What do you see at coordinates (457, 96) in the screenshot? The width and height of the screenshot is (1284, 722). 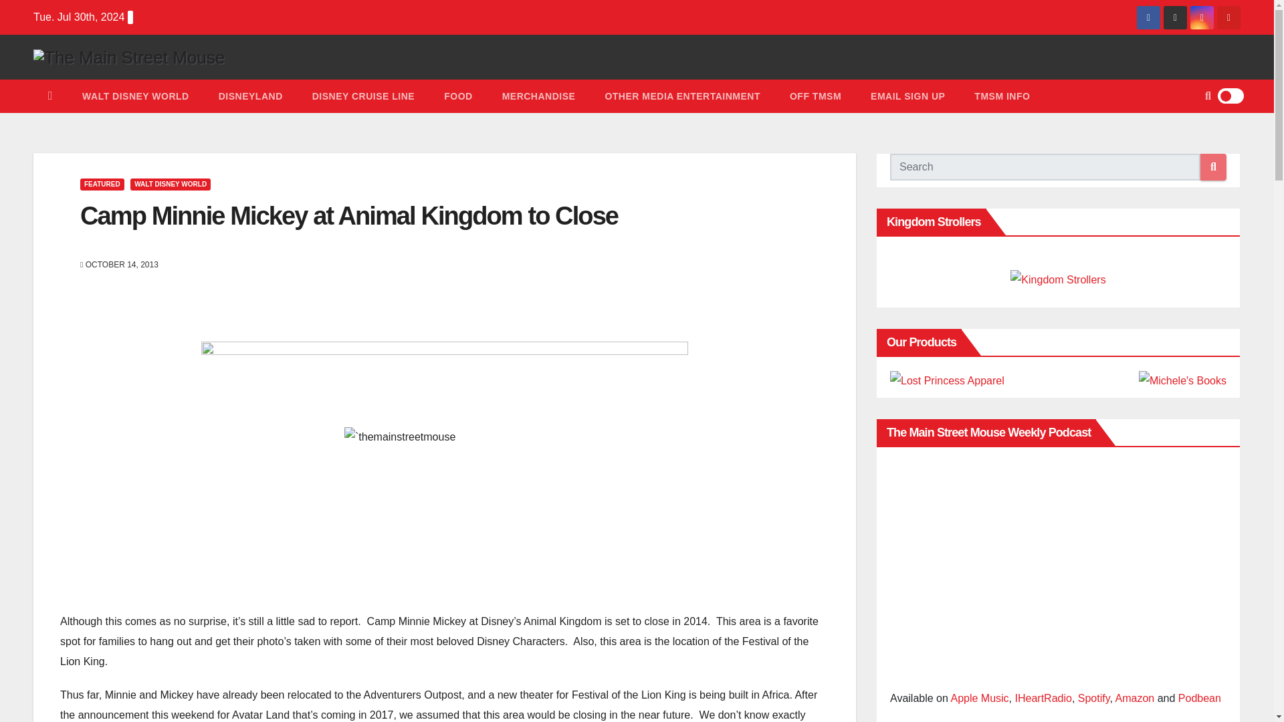 I see `FOOD` at bounding box center [457, 96].